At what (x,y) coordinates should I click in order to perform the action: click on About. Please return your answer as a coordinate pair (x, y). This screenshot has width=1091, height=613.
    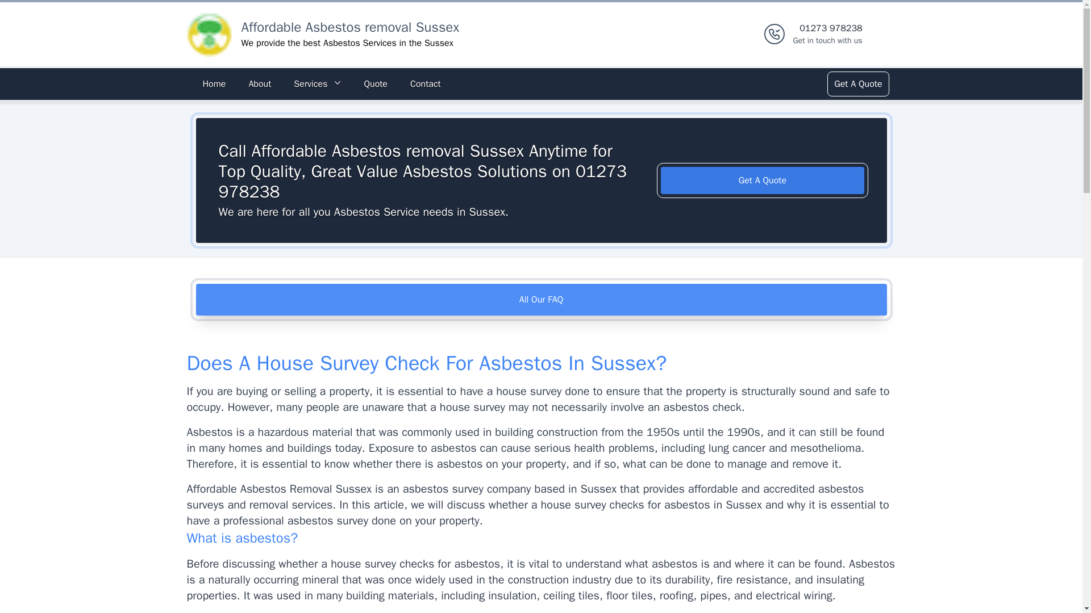
    Looking at the image, I should click on (259, 84).